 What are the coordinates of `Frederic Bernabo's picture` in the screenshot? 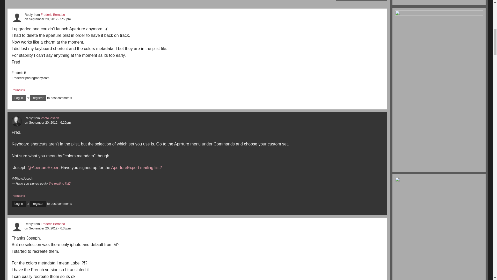 It's located at (17, 18).